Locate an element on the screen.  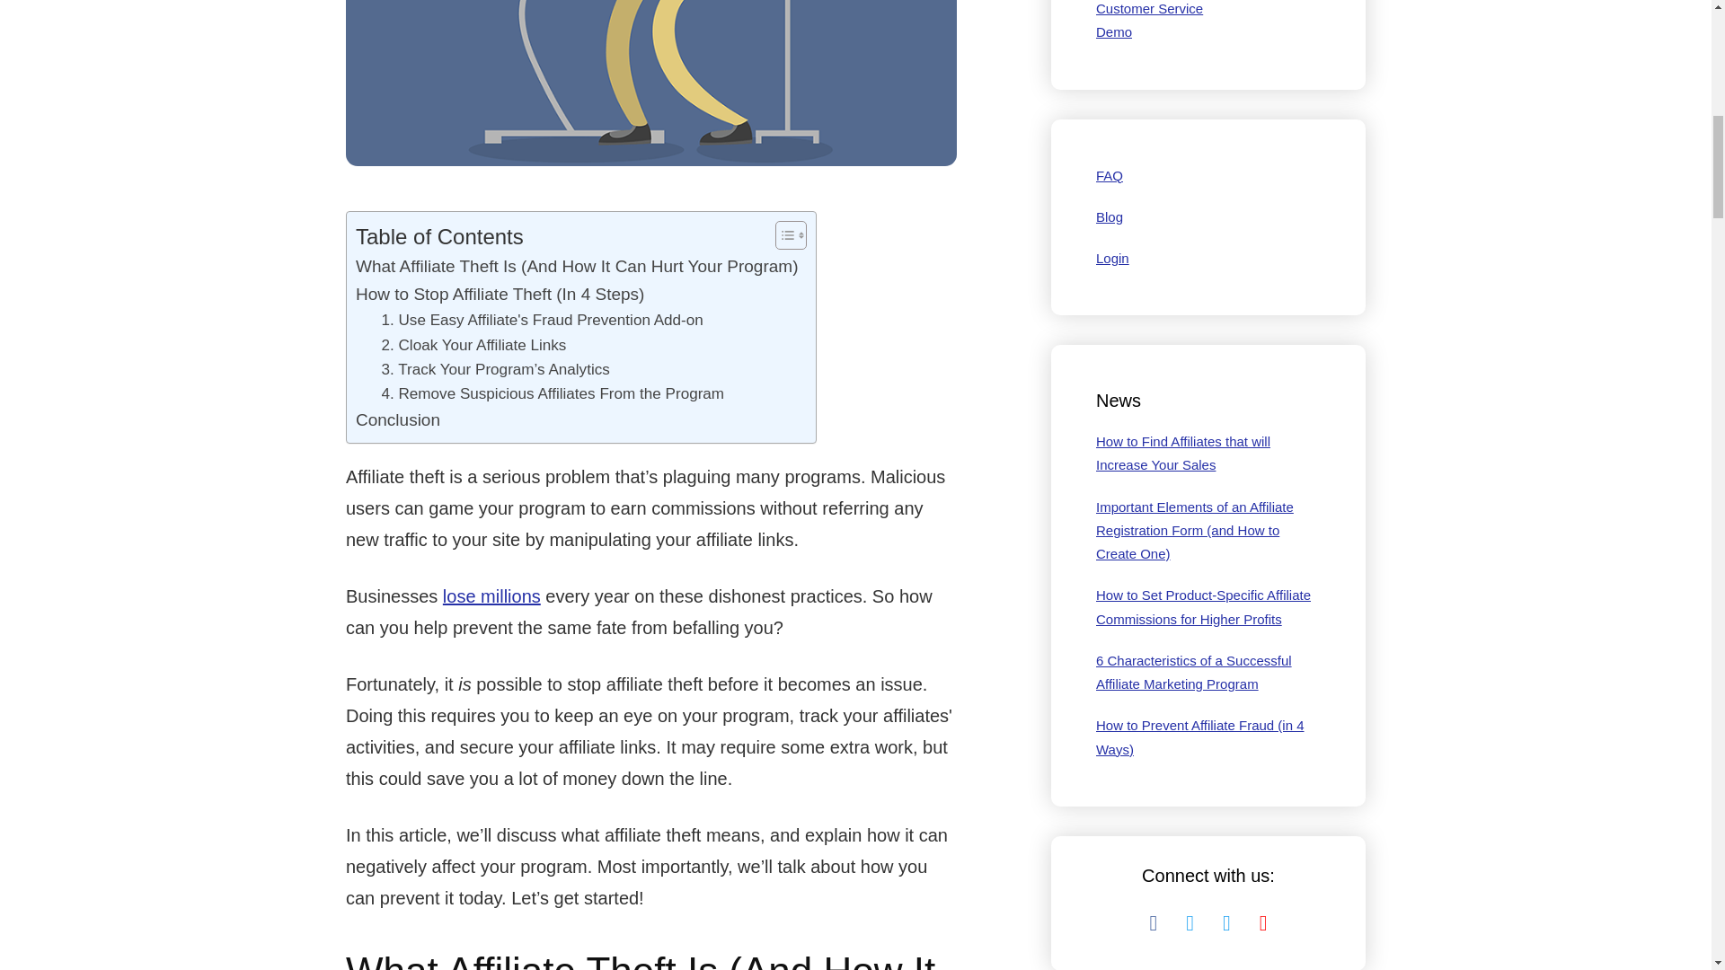
4. Remove Suspicious Affiliates From the Program is located at coordinates (553, 393).